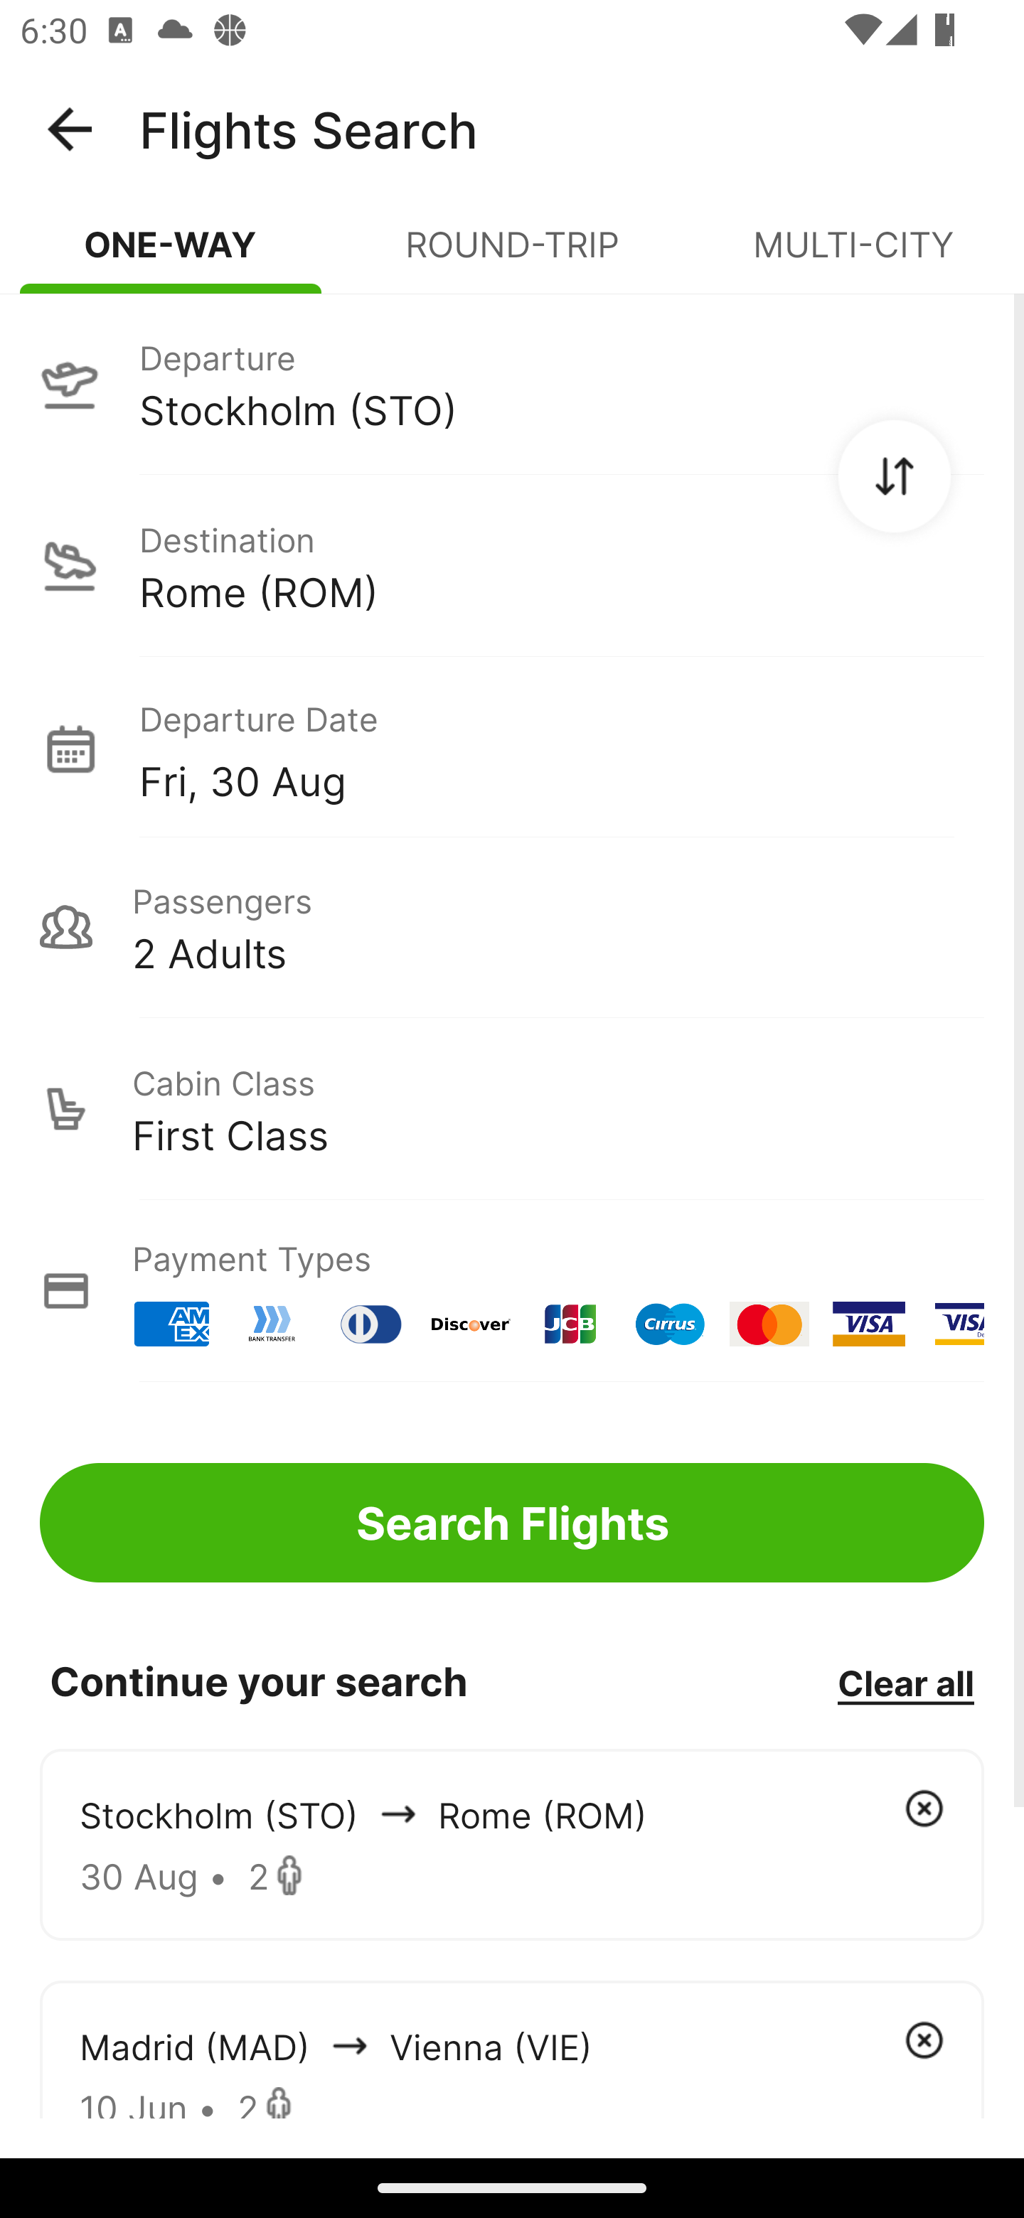 The width and height of the screenshot is (1024, 2218). Describe the element at coordinates (512, 1523) in the screenshot. I see `Search Flights` at that location.